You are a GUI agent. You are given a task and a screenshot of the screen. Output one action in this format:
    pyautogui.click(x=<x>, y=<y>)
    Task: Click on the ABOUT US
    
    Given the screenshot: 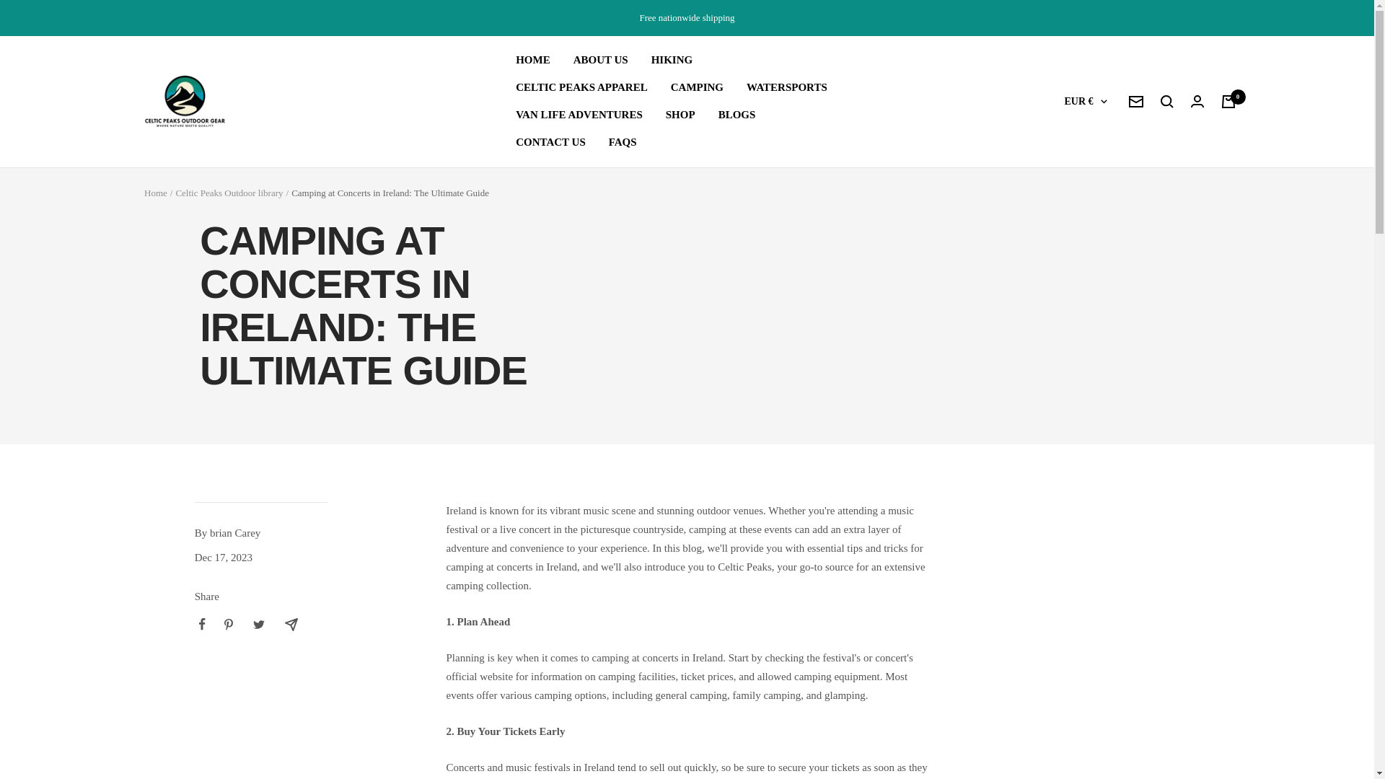 What is the action you would take?
    pyautogui.click(x=600, y=61)
    